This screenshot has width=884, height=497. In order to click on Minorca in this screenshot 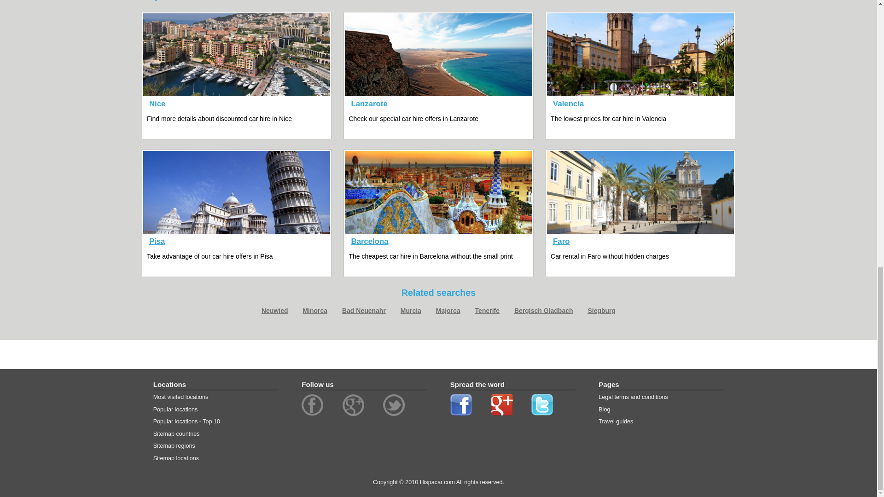, I will do `click(314, 310)`.